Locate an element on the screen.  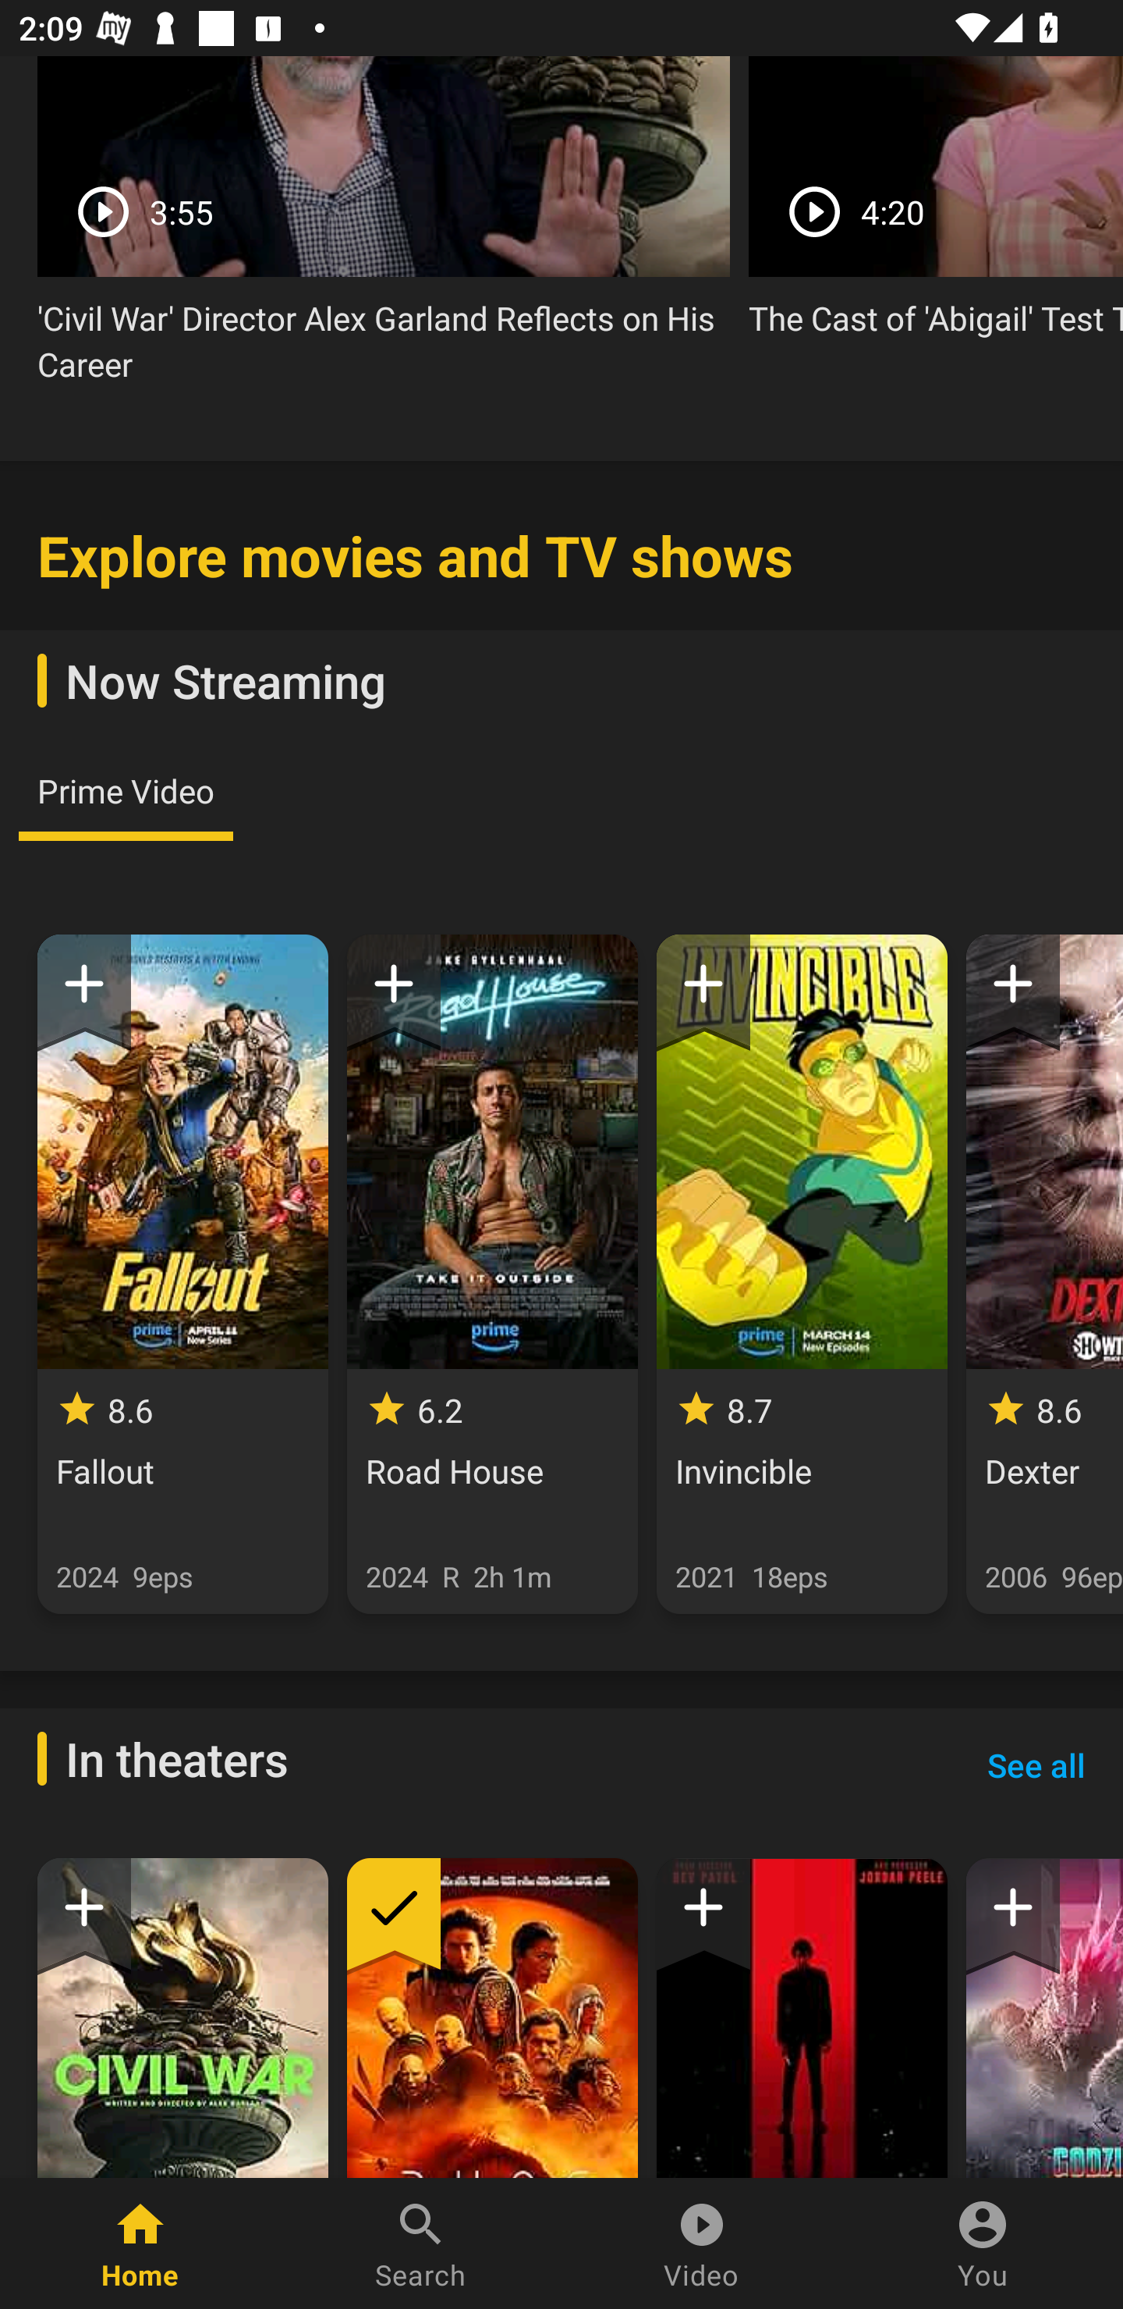
8.7 Invincible 2021  18eps is located at coordinates (802, 1275).